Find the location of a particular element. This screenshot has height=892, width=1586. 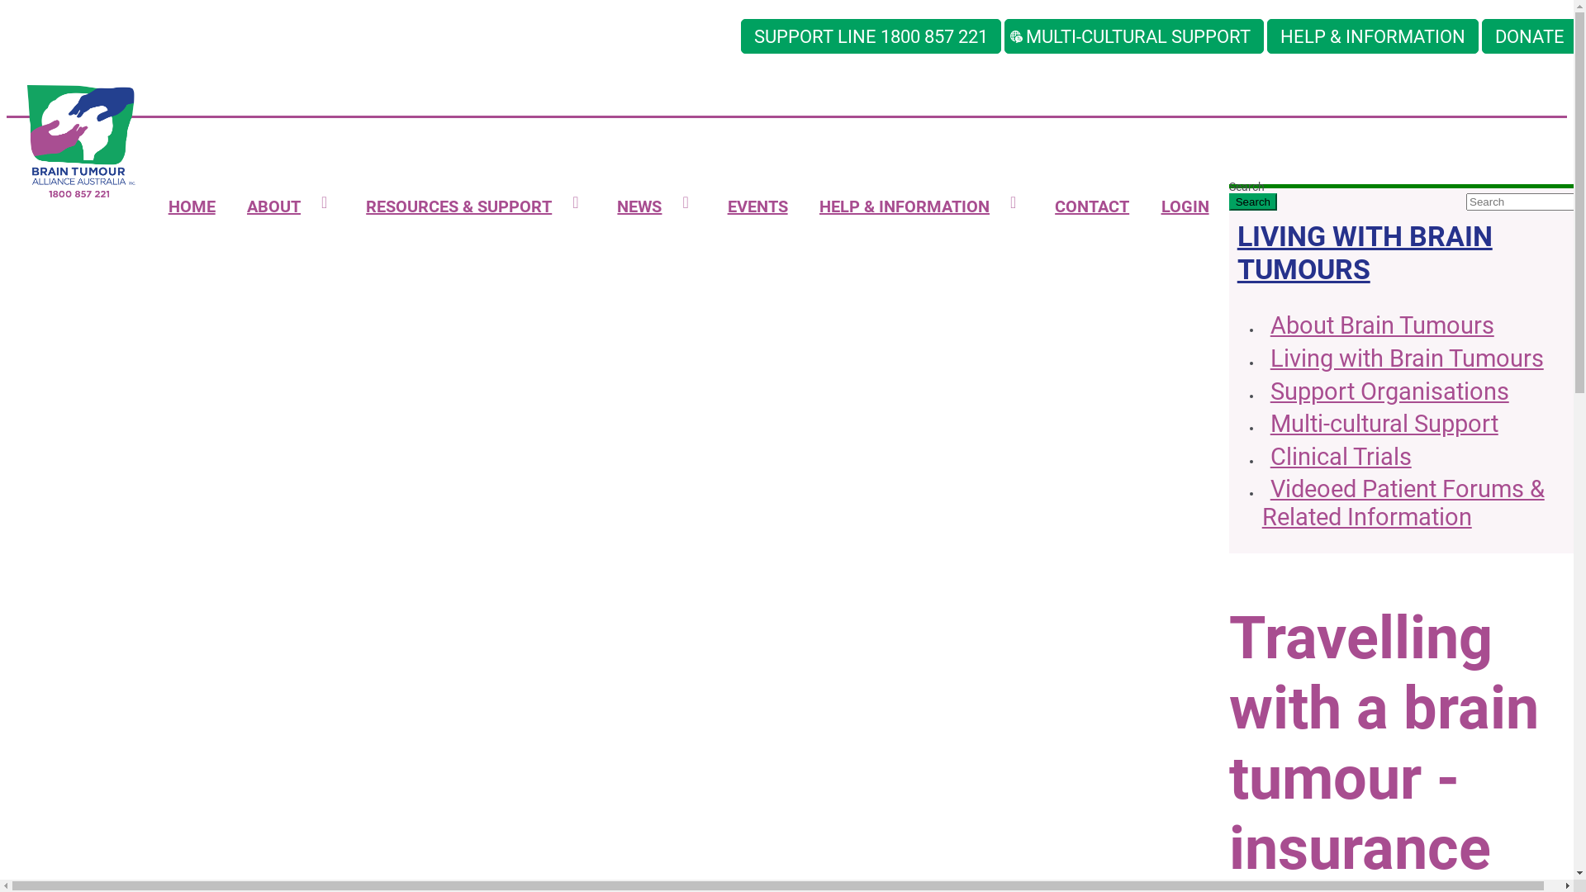

CONTACT is located at coordinates (1092, 206).